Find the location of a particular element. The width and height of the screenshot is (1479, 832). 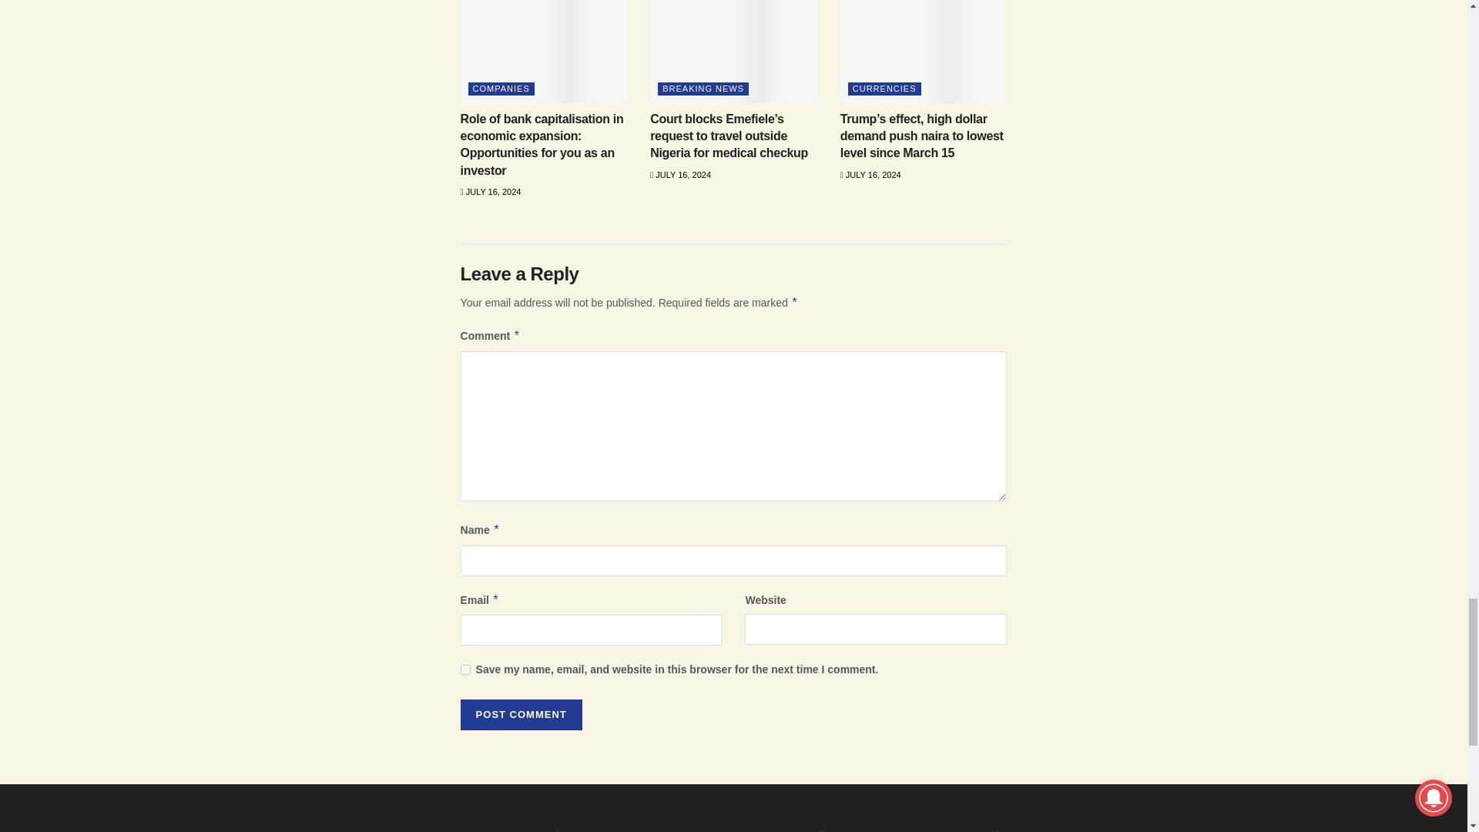

Post Comment is located at coordinates (521, 715).